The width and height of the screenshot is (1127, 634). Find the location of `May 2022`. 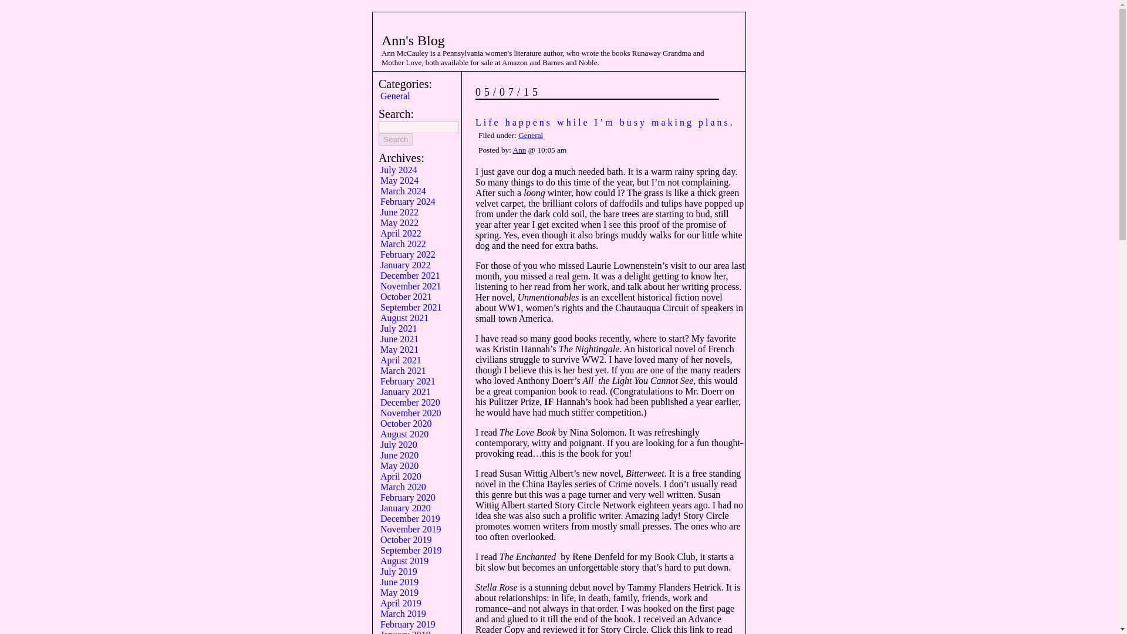

May 2022 is located at coordinates (399, 222).